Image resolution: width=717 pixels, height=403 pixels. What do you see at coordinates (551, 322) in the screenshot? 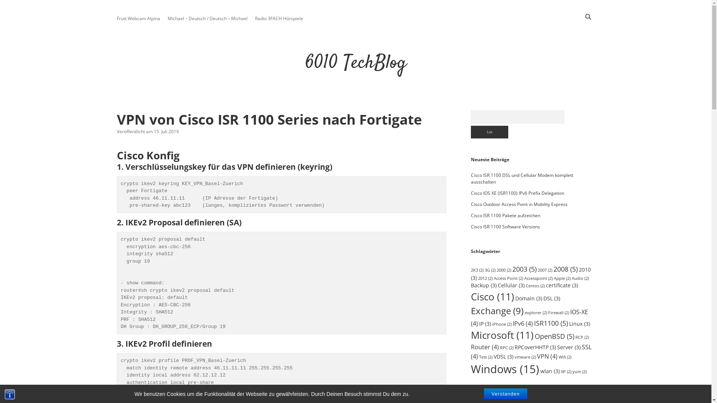
I see `ISR1100 (5)` at bounding box center [551, 322].